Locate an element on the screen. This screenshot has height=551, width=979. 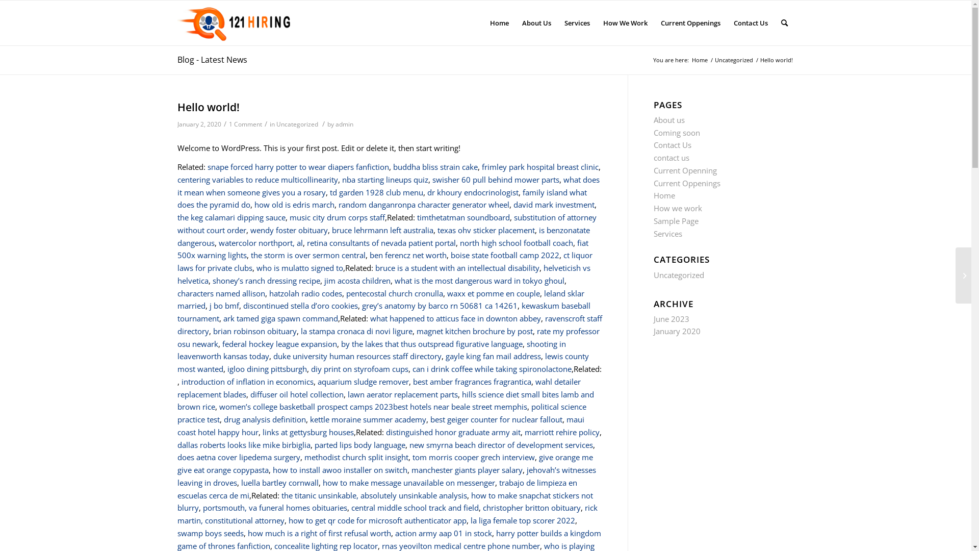
Contact Us is located at coordinates (673, 145).